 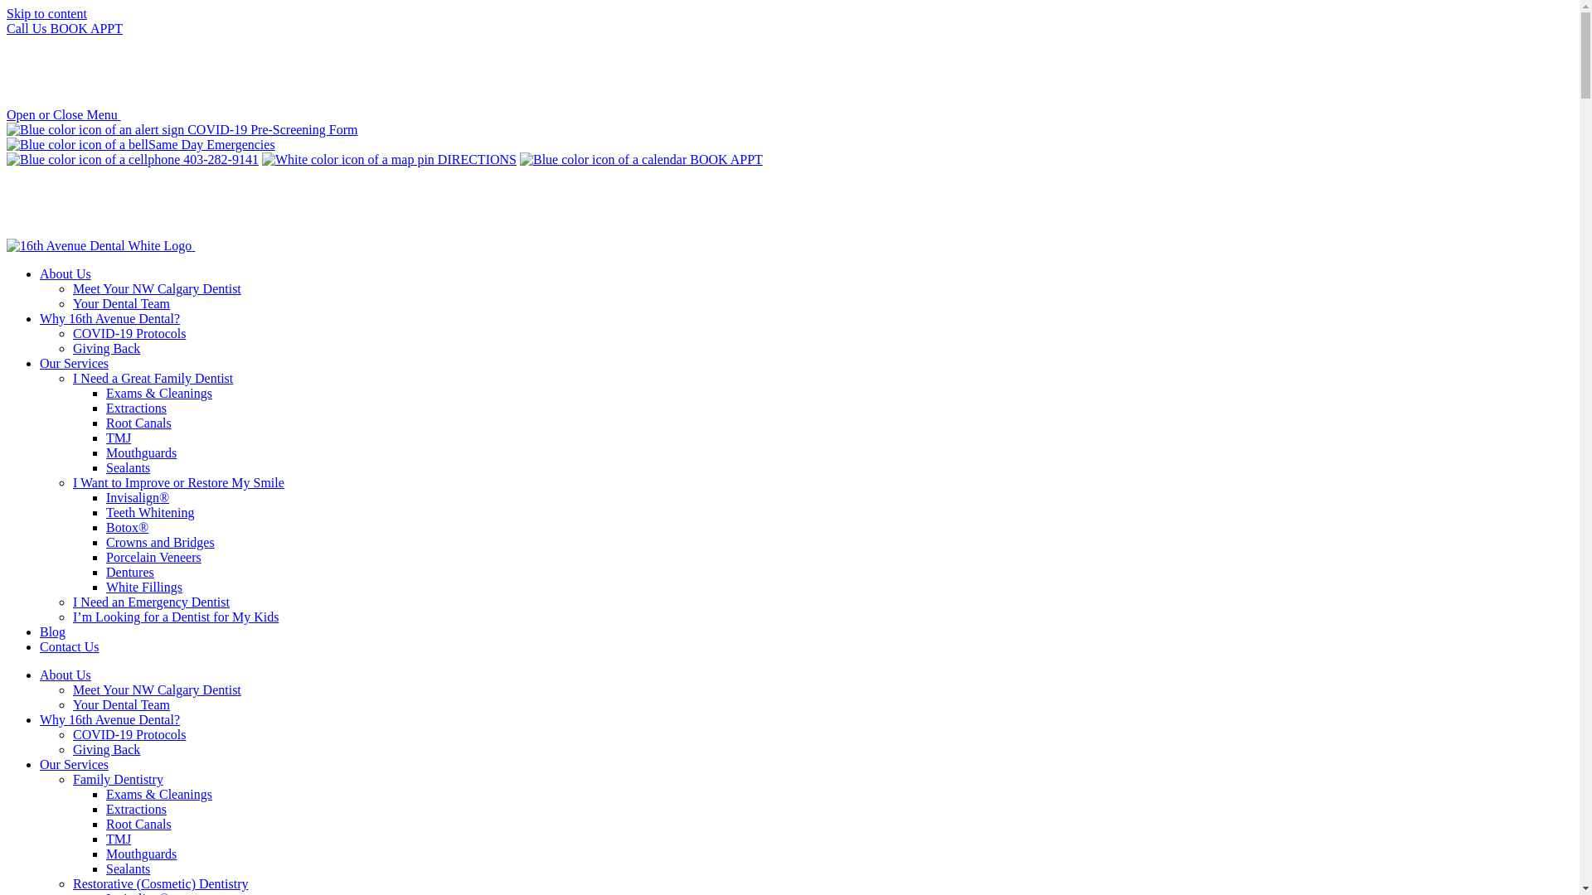 I want to click on Giving Back, so click(x=106, y=348).